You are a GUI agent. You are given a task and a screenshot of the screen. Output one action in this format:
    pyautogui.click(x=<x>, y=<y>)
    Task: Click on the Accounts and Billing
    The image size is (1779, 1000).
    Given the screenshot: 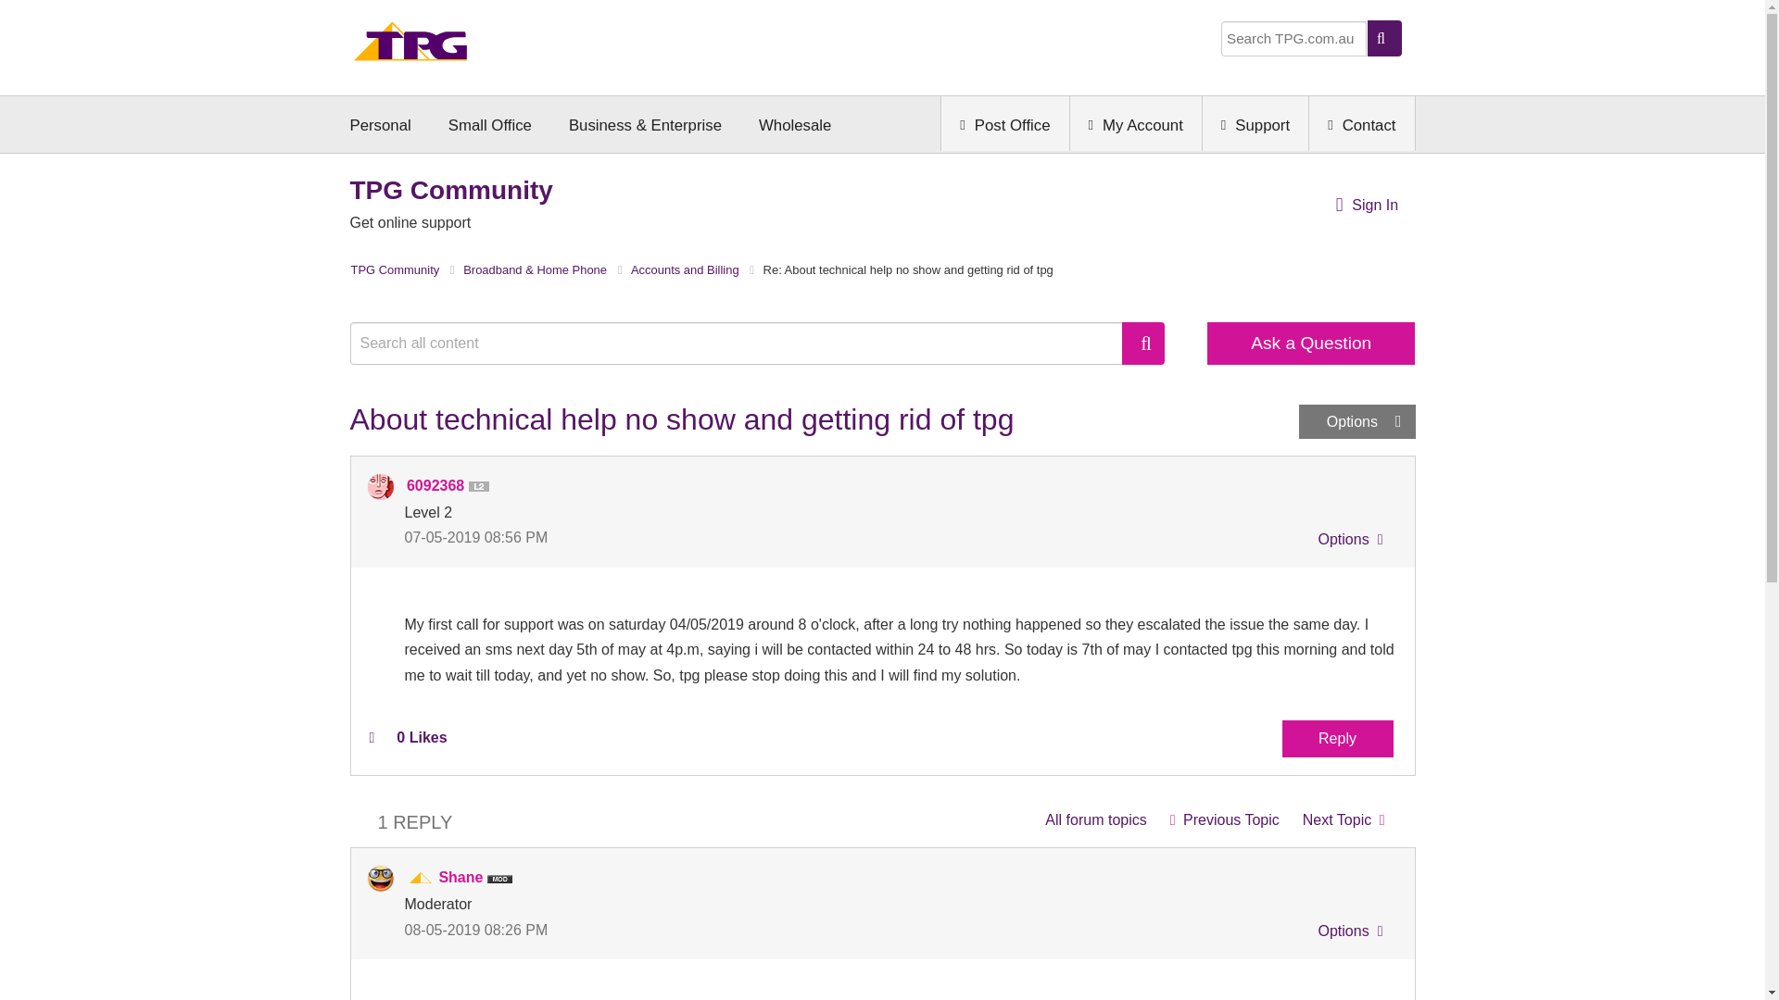 What is the action you would take?
    pyautogui.click(x=1095, y=820)
    